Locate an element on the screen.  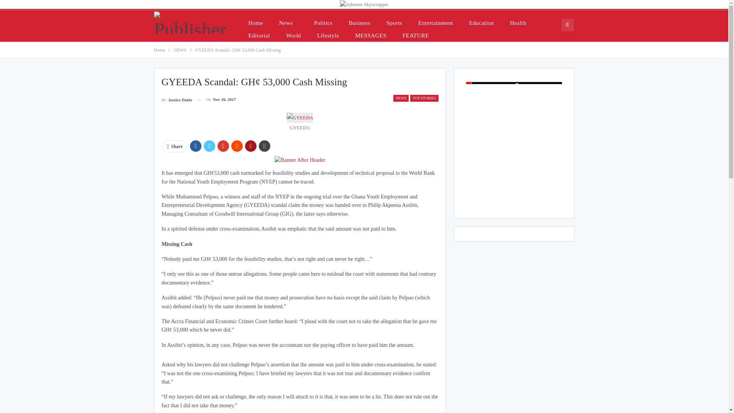
Lifestyle is located at coordinates (328, 35).